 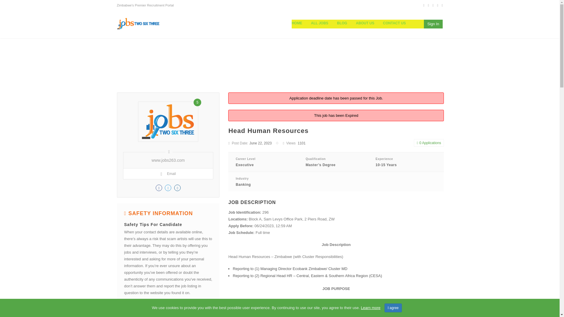 What do you see at coordinates (429, 143) in the screenshot?
I see `0 Applications` at bounding box center [429, 143].